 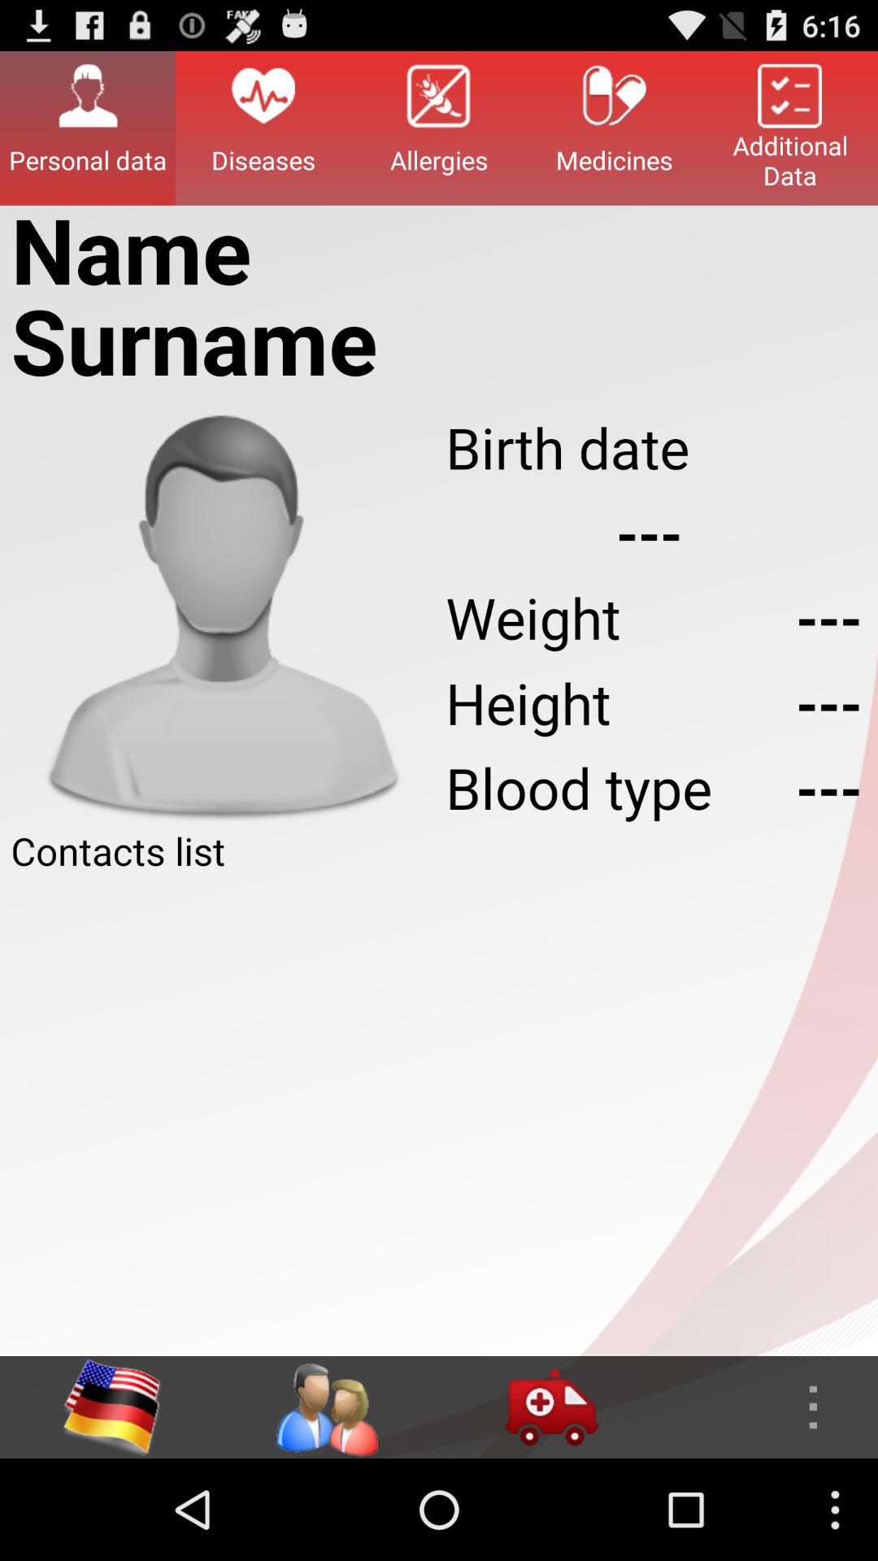 What do you see at coordinates (88, 128) in the screenshot?
I see `choose personal data button` at bounding box center [88, 128].